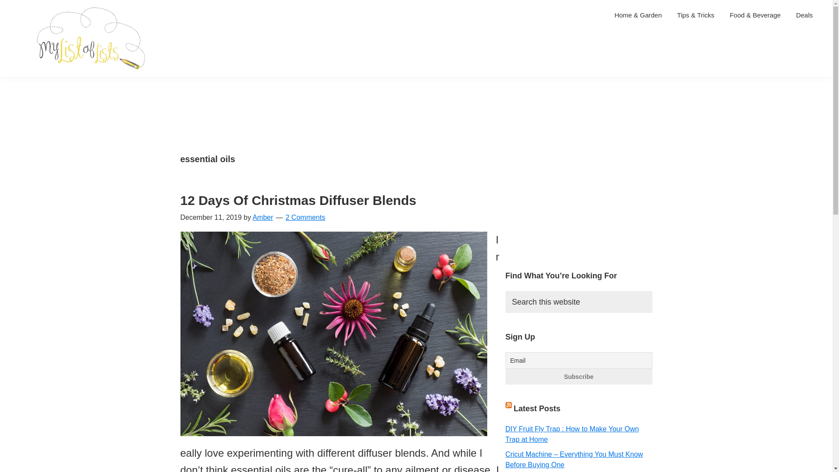  I want to click on 2 Comments, so click(305, 218).